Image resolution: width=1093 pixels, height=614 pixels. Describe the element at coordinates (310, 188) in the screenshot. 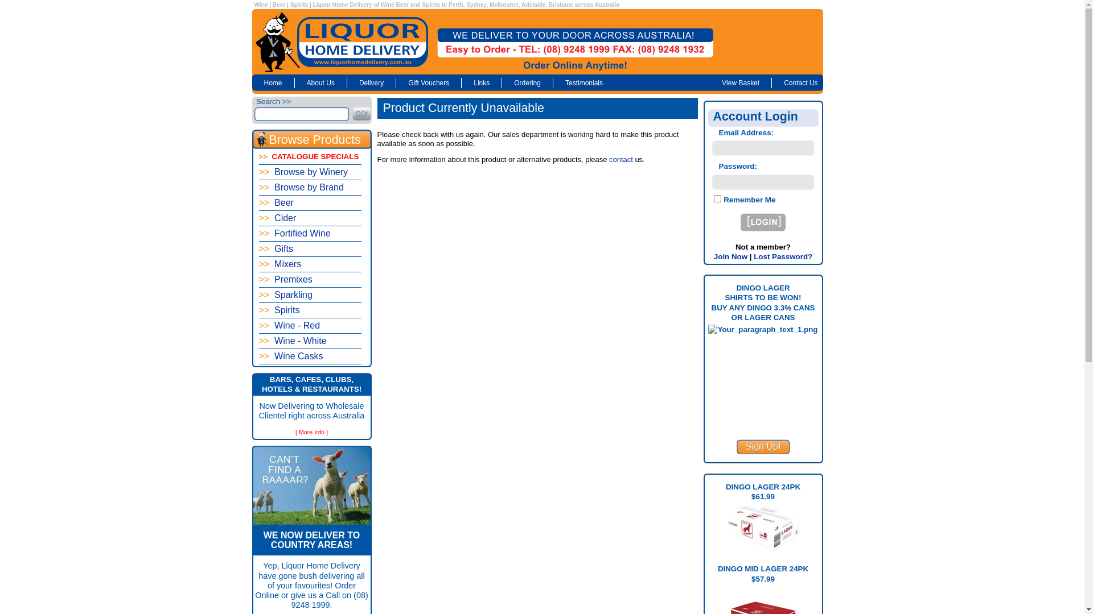

I see `>>  Browse by Brand` at that location.